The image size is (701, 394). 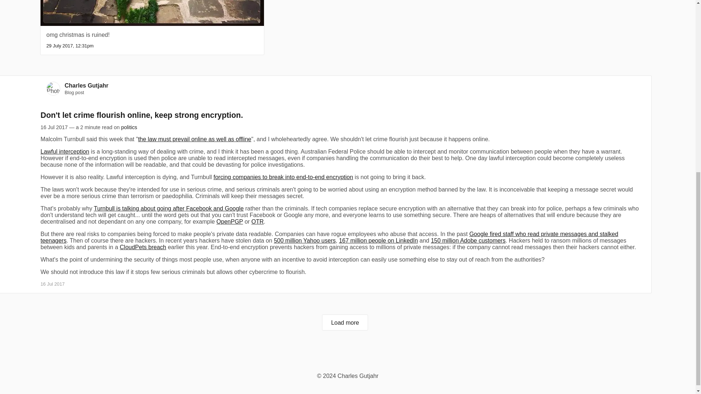 I want to click on OpenPGP, so click(x=230, y=221).